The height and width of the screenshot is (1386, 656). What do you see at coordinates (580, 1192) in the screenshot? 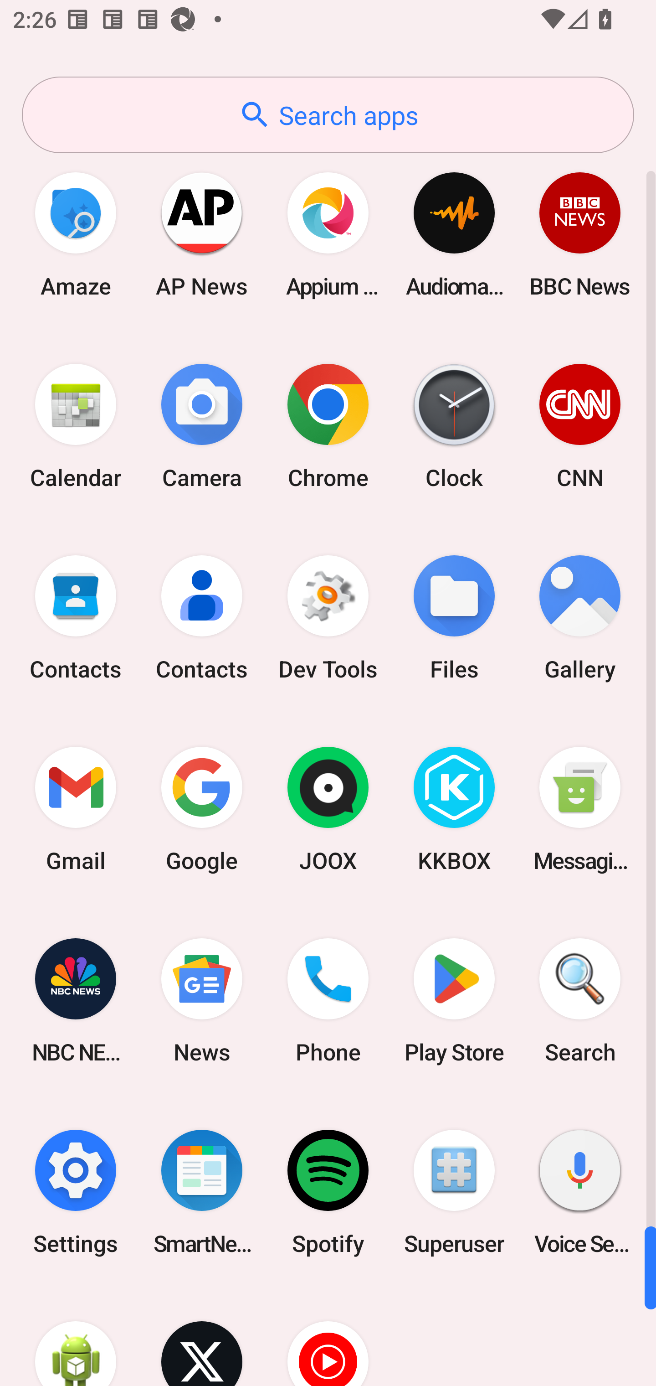
I see `Voice Search` at bounding box center [580, 1192].